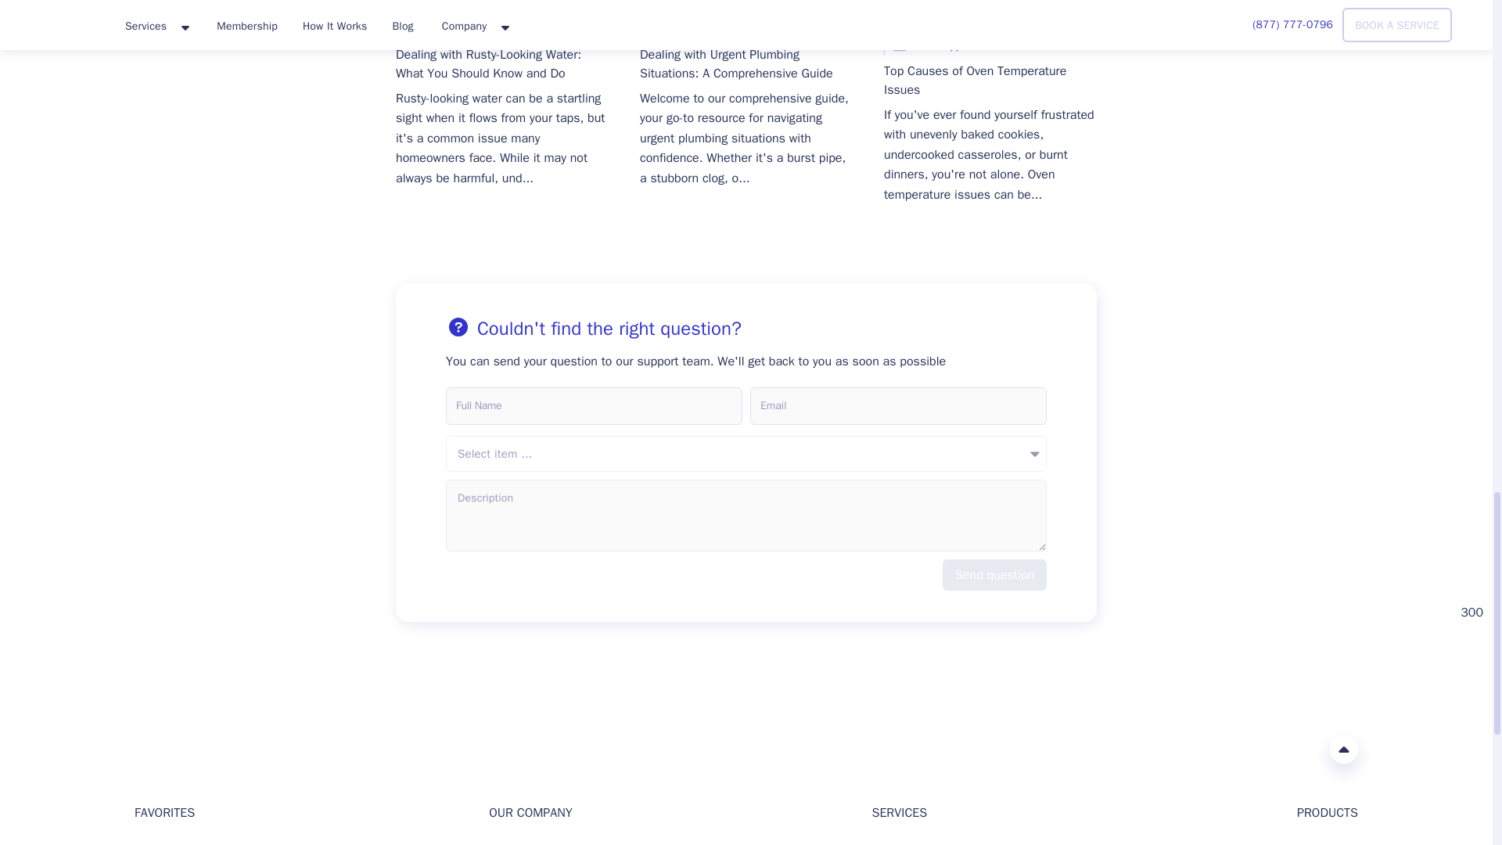 The height and width of the screenshot is (845, 1502). Describe the element at coordinates (746, 7) in the screenshot. I see `Blog` at that location.